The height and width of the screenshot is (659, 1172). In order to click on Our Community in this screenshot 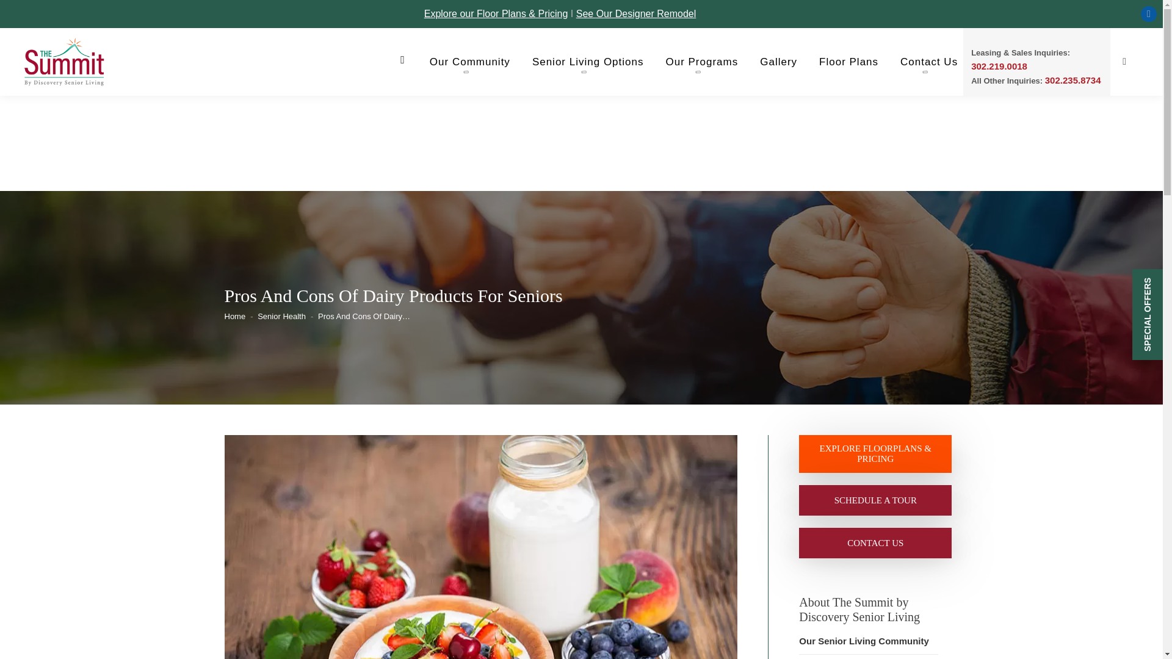, I will do `click(470, 62)`.